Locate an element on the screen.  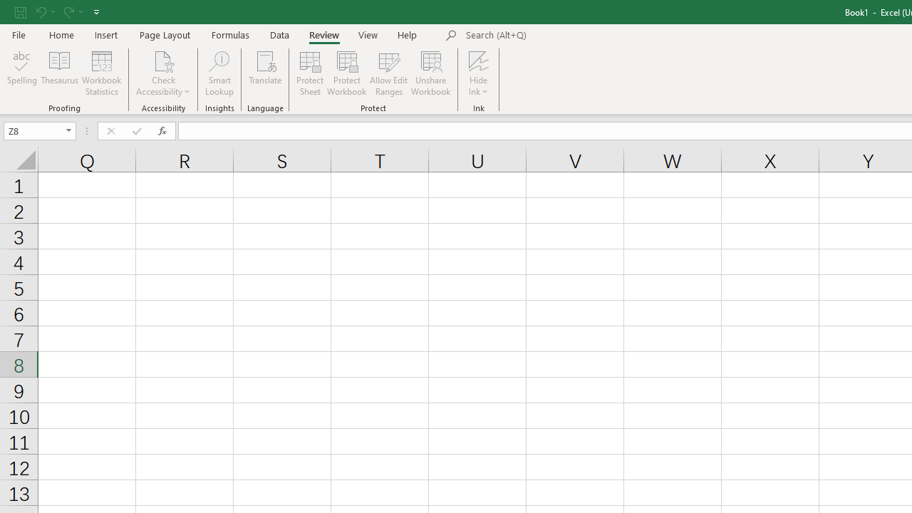
Hide Ink is located at coordinates (479, 73).